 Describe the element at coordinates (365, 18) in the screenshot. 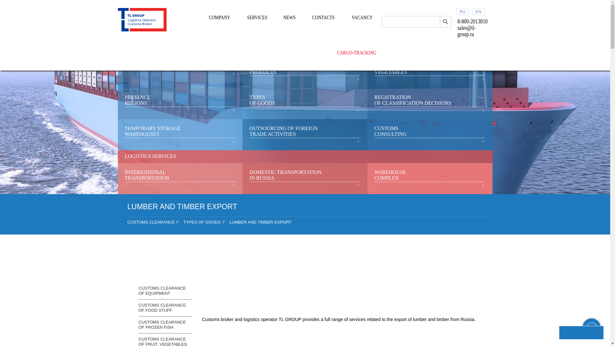

I see `VACANCY` at that location.